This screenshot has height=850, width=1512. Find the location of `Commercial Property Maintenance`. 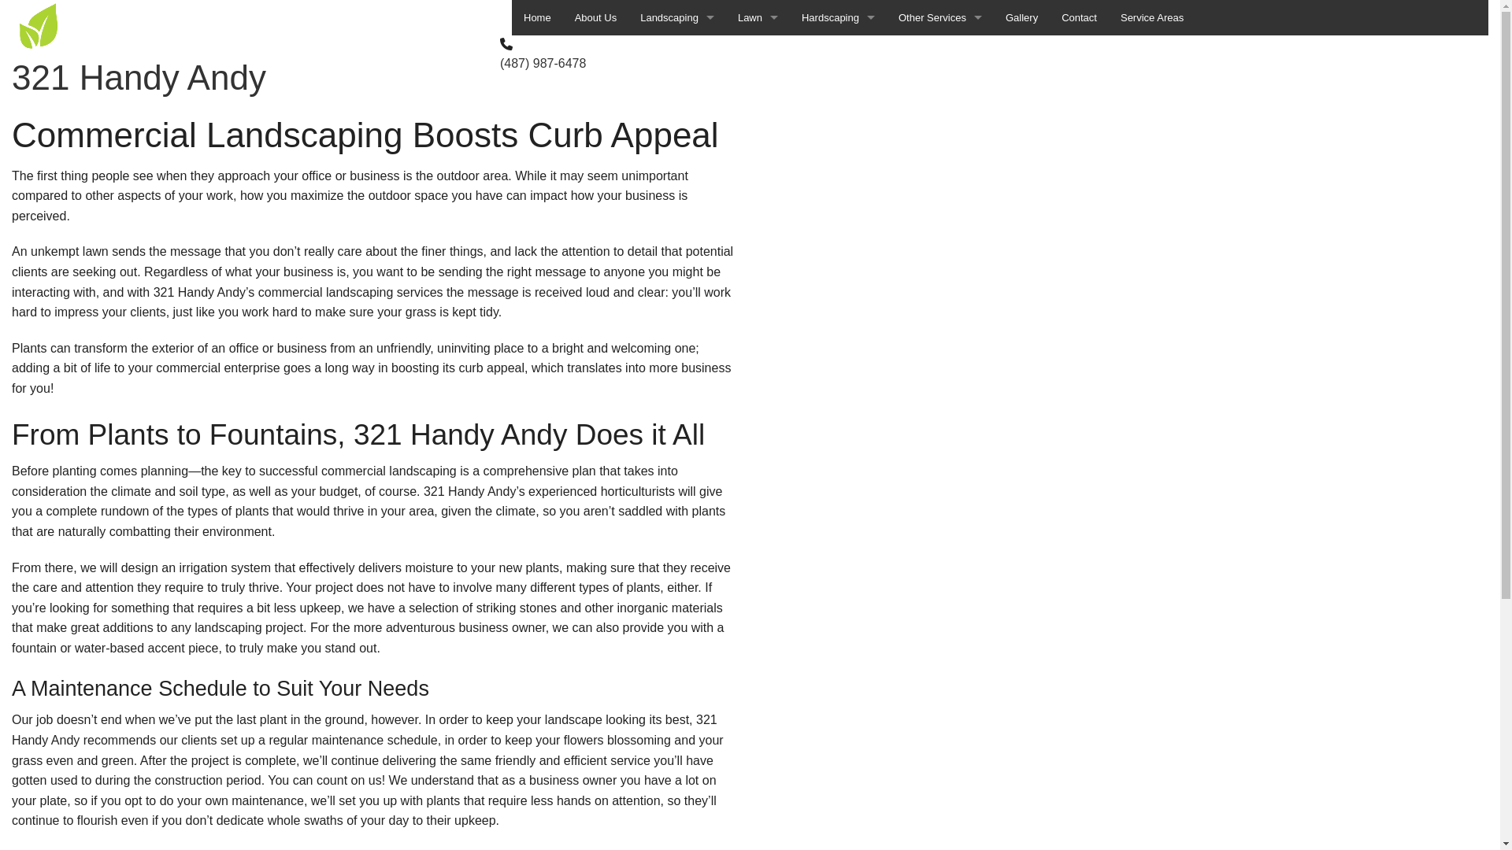

Commercial Property Maintenance is located at coordinates (940, 54).